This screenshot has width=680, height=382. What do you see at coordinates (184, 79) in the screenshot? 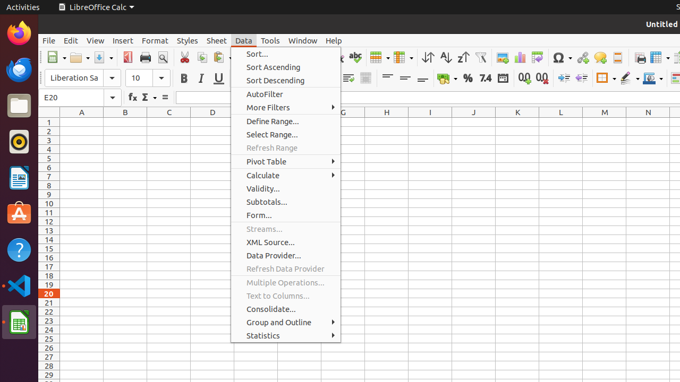
I see `Bold` at bounding box center [184, 79].